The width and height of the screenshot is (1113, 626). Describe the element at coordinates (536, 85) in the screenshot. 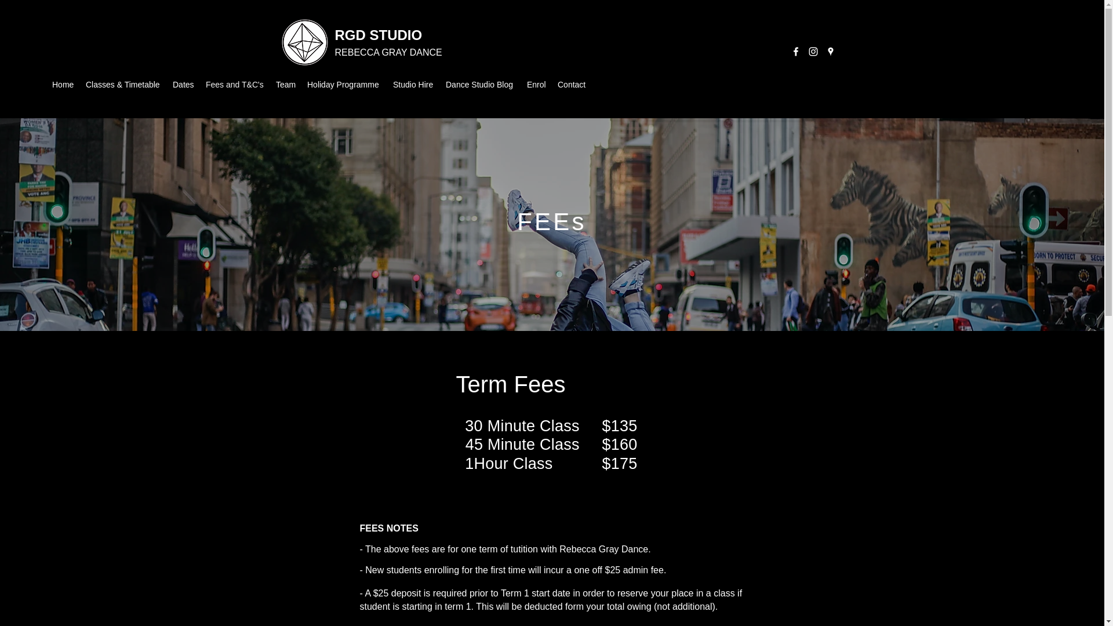

I see `Enrol` at that location.